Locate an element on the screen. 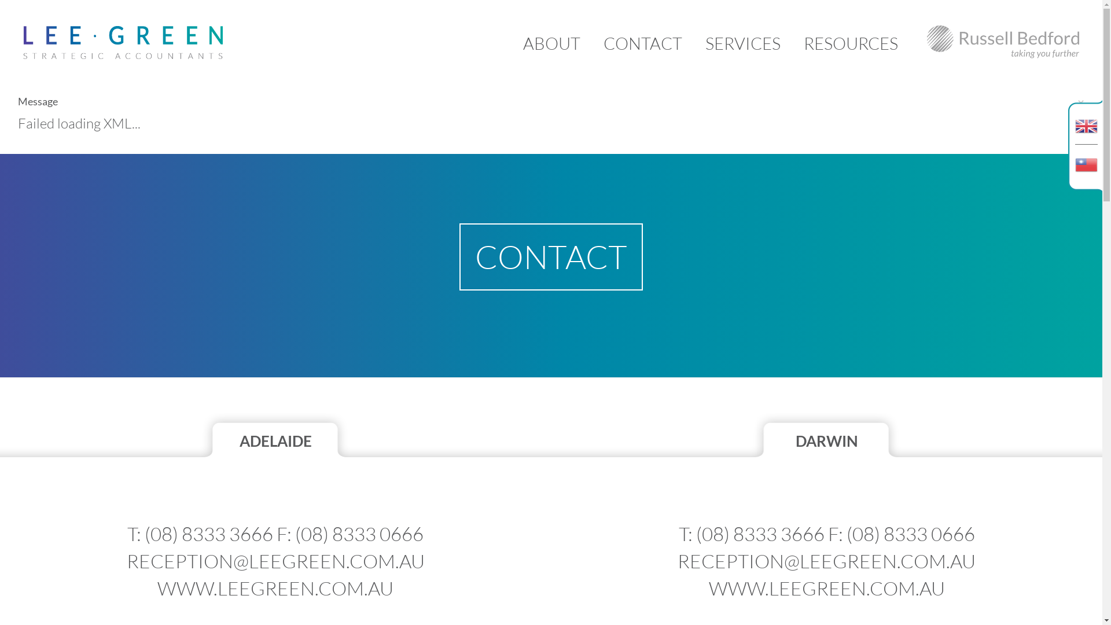 The image size is (1111, 625). CONTACT is located at coordinates (643, 43).